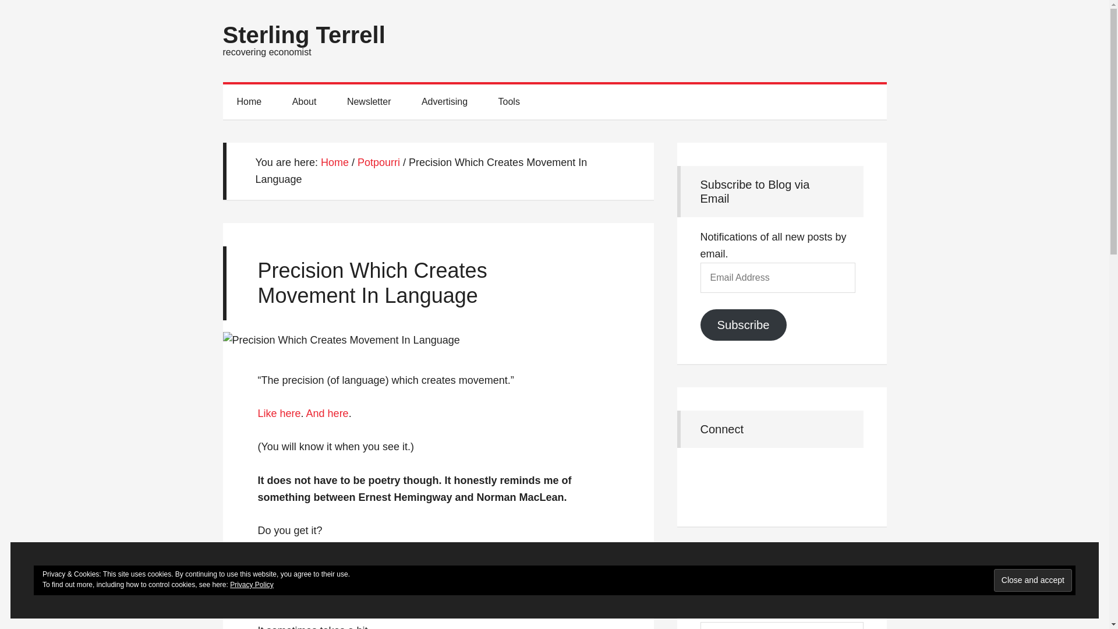 Image resolution: width=1118 pixels, height=629 pixels. I want to click on LinkedIn, so click(745, 473).